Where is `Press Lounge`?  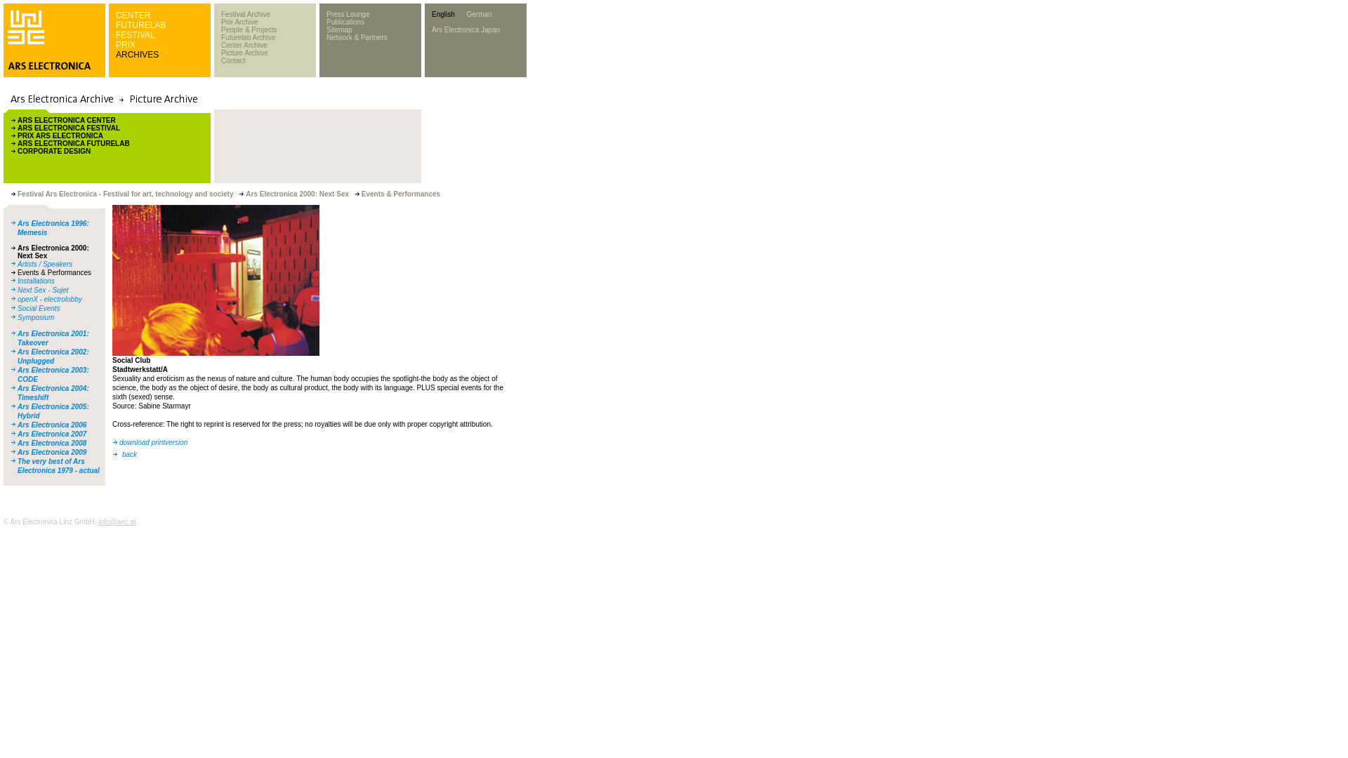
Press Lounge is located at coordinates (348, 14).